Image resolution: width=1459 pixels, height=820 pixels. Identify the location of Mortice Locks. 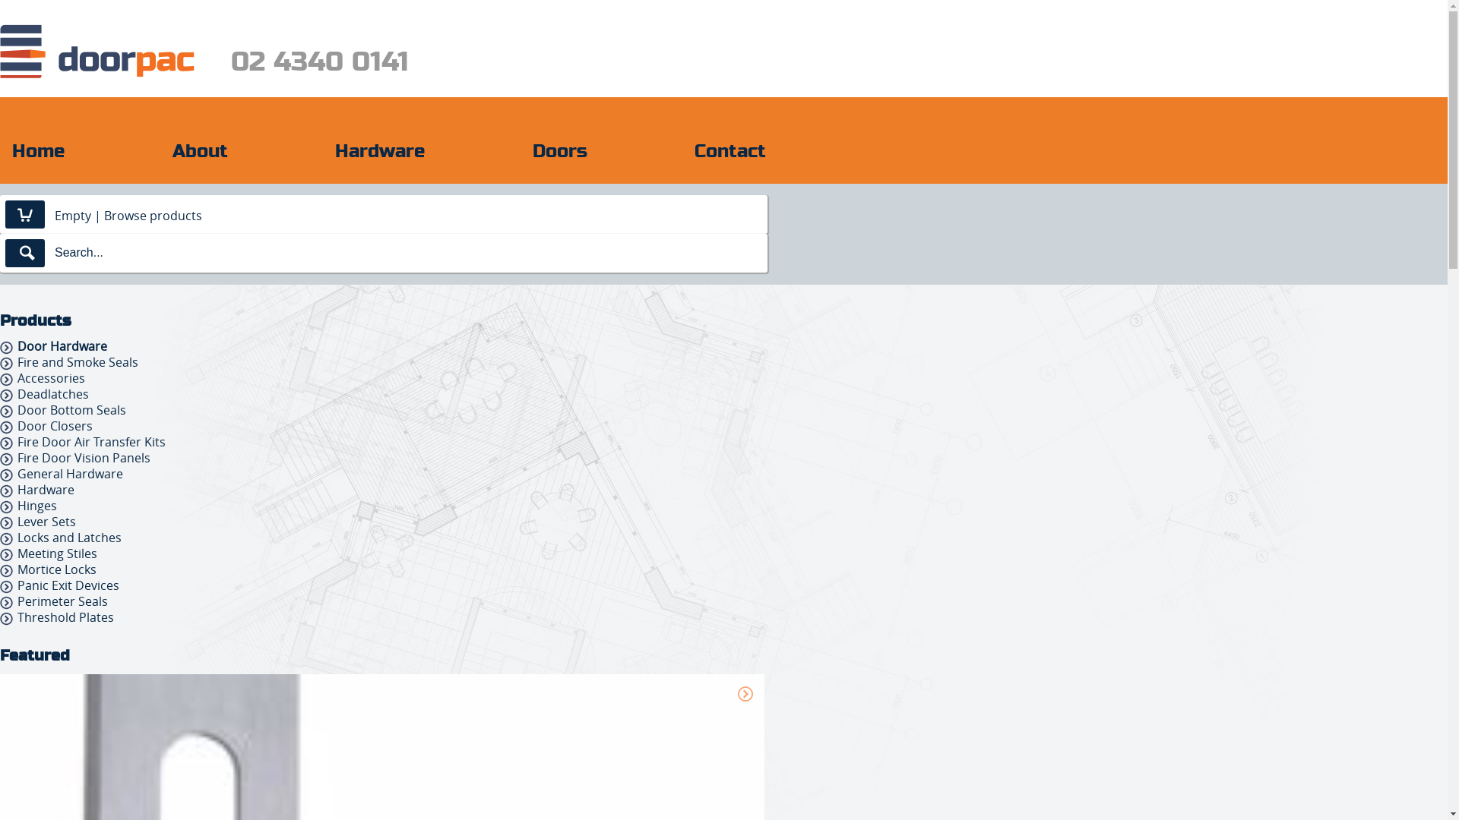
(57, 569).